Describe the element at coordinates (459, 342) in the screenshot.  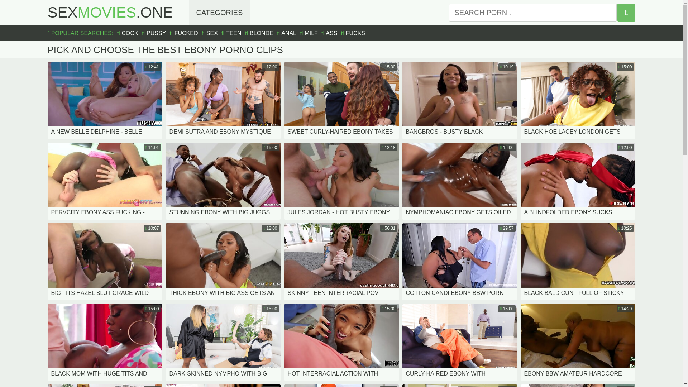
I see `Skinny teen interracial POV porn video` at that location.